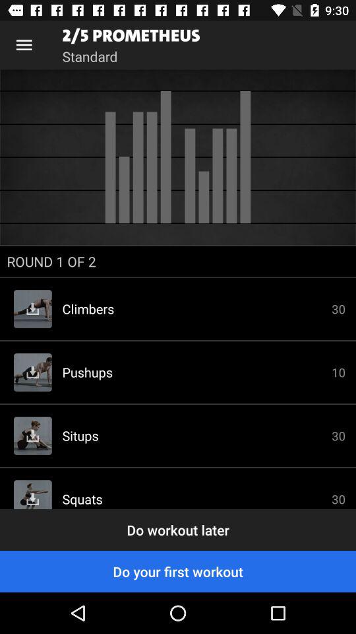 The height and width of the screenshot is (634, 356). What do you see at coordinates (178, 571) in the screenshot?
I see `press item below the do workout later icon` at bounding box center [178, 571].